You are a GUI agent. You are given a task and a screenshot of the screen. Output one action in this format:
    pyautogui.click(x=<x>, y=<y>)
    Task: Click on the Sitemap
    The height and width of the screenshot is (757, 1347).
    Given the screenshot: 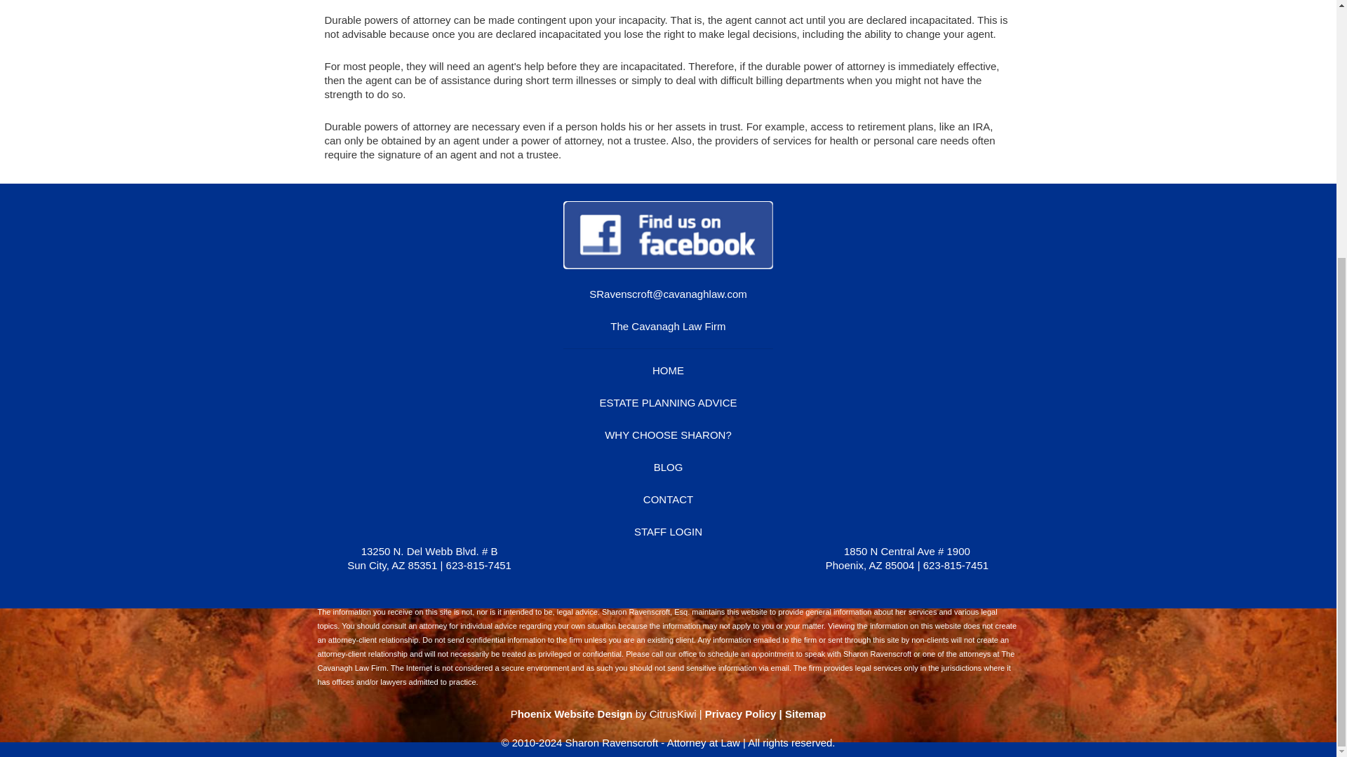 What is the action you would take?
    pyautogui.click(x=805, y=714)
    